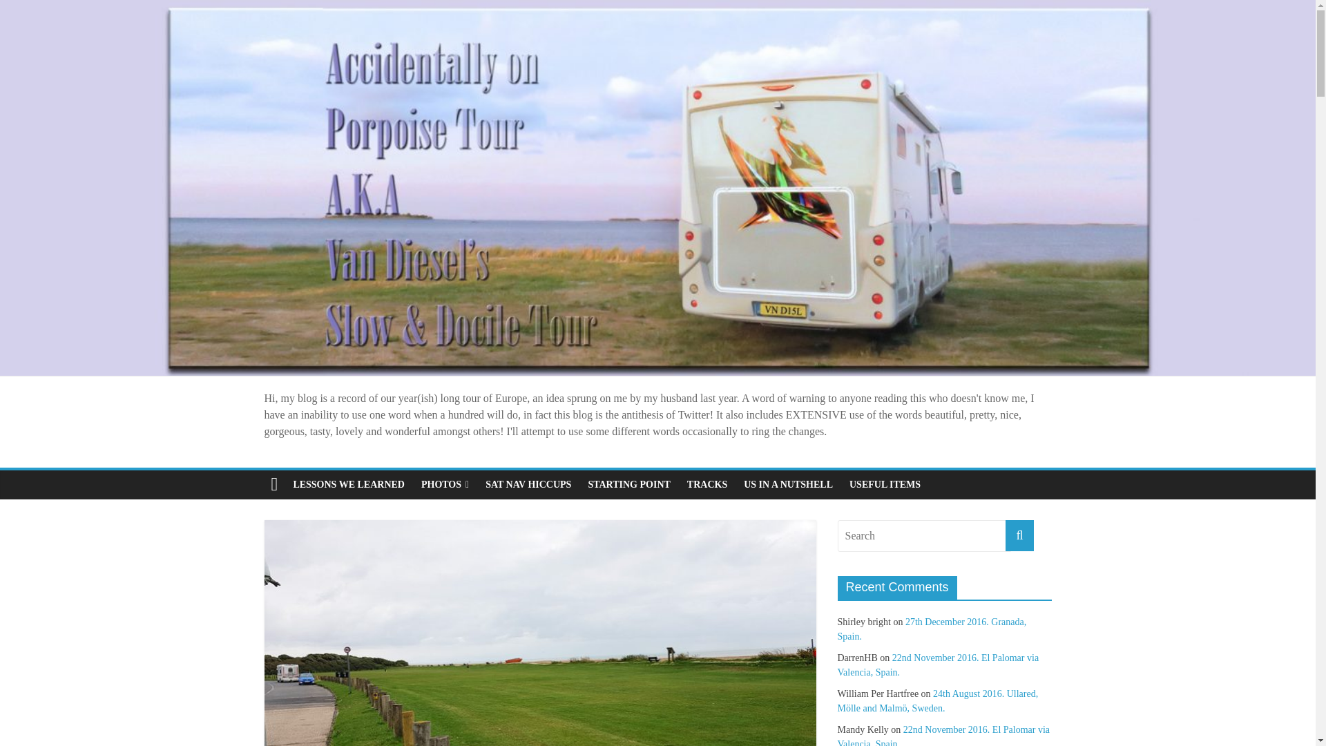 This screenshot has height=746, width=1326. I want to click on PHOTOS, so click(445, 485).